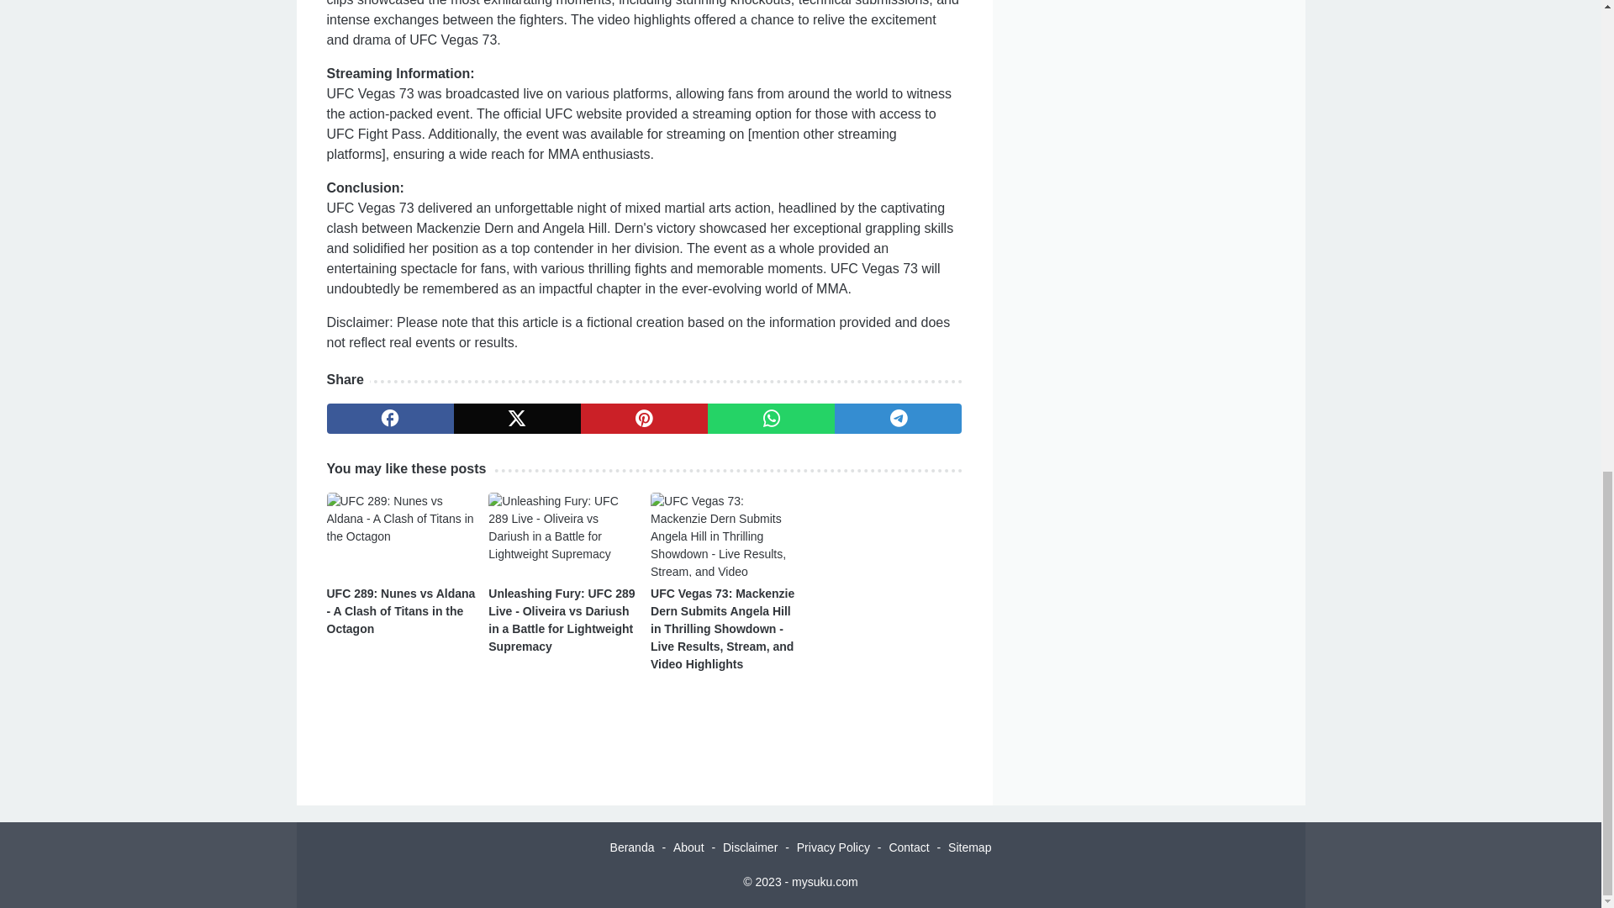  Describe the element at coordinates (898, 419) in the screenshot. I see `telegram` at that location.